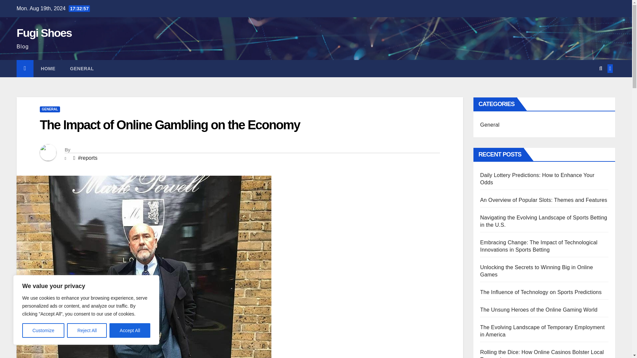 This screenshot has height=358, width=637. What do you see at coordinates (87, 330) in the screenshot?
I see `Reject All` at bounding box center [87, 330].